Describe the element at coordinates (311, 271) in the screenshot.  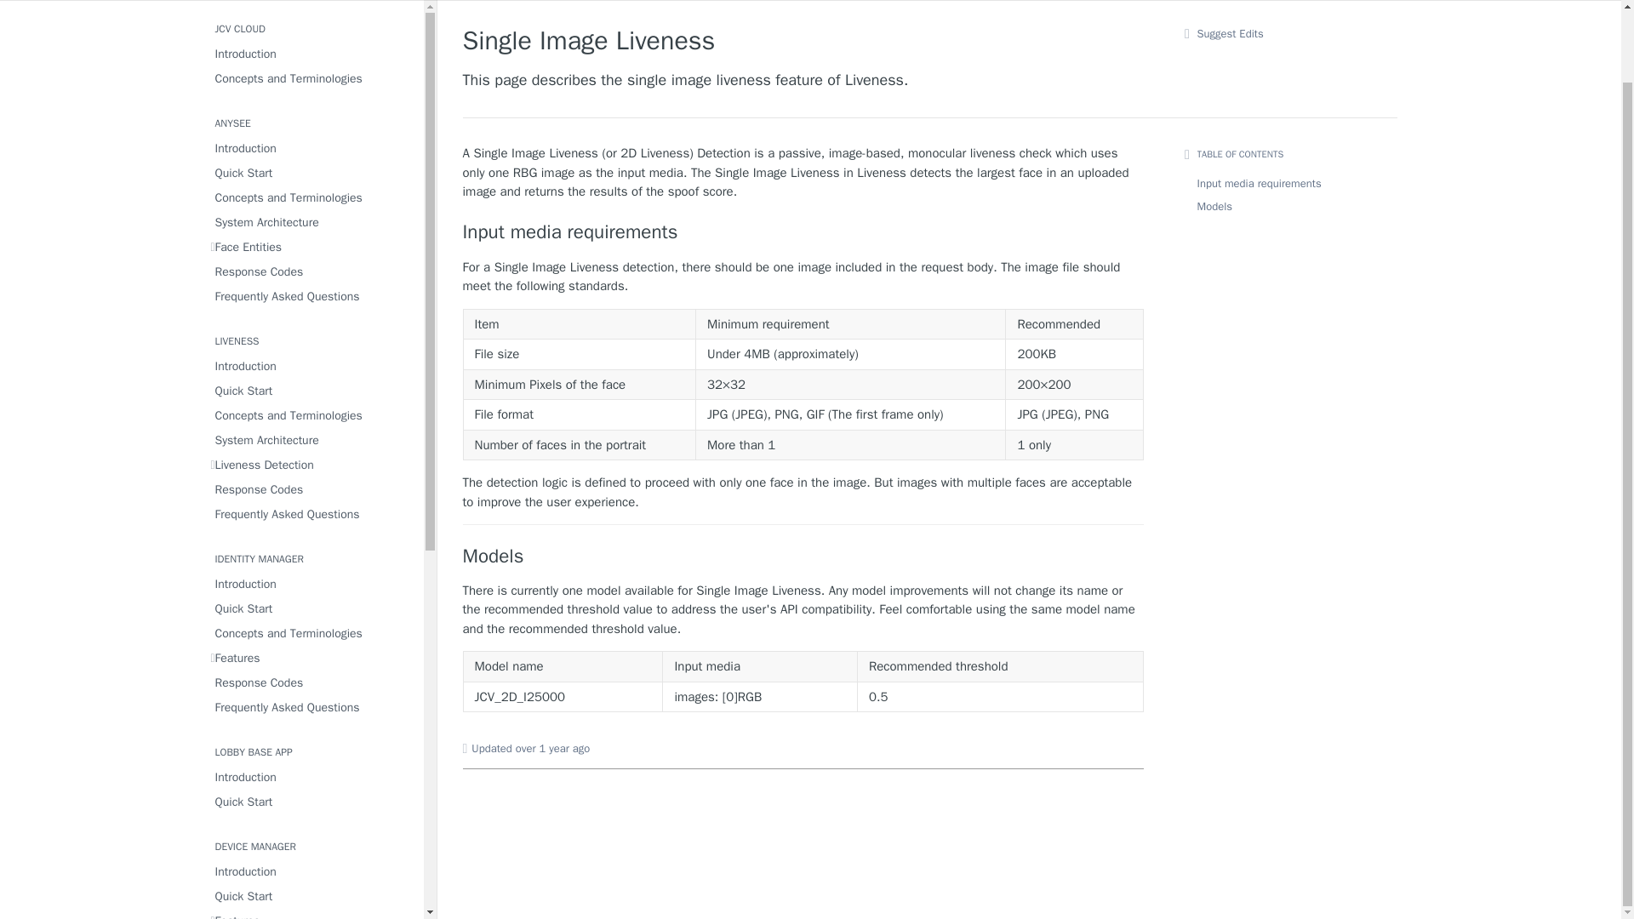
I see `Response Codes` at that location.